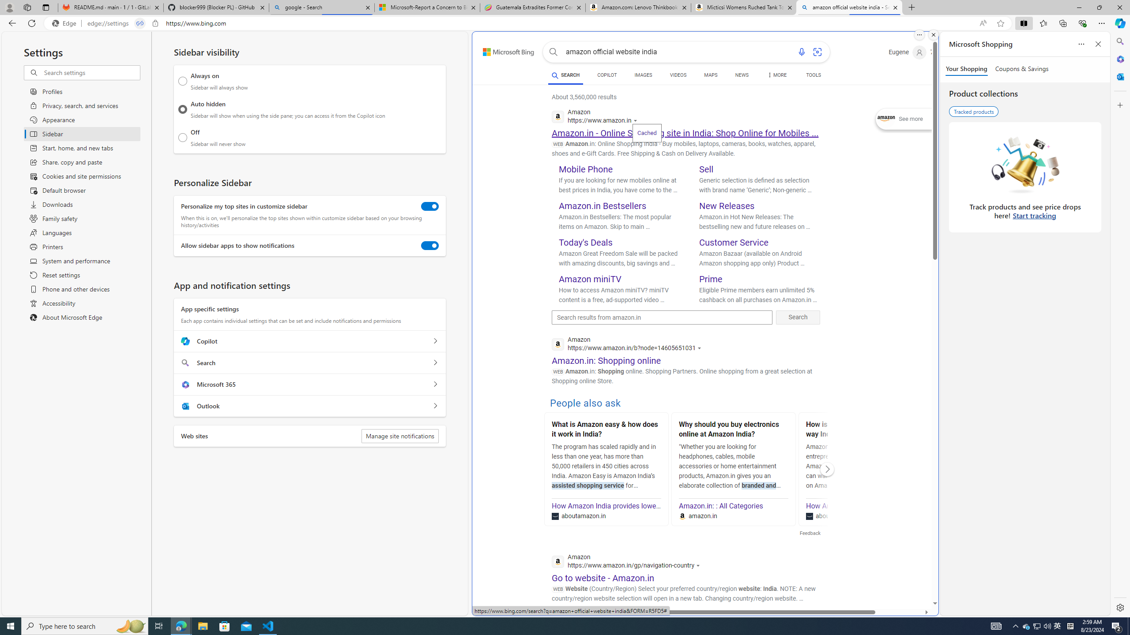 The image size is (1130, 635). What do you see at coordinates (678, 76) in the screenshot?
I see `VIDEOS` at bounding box center [678, 76].